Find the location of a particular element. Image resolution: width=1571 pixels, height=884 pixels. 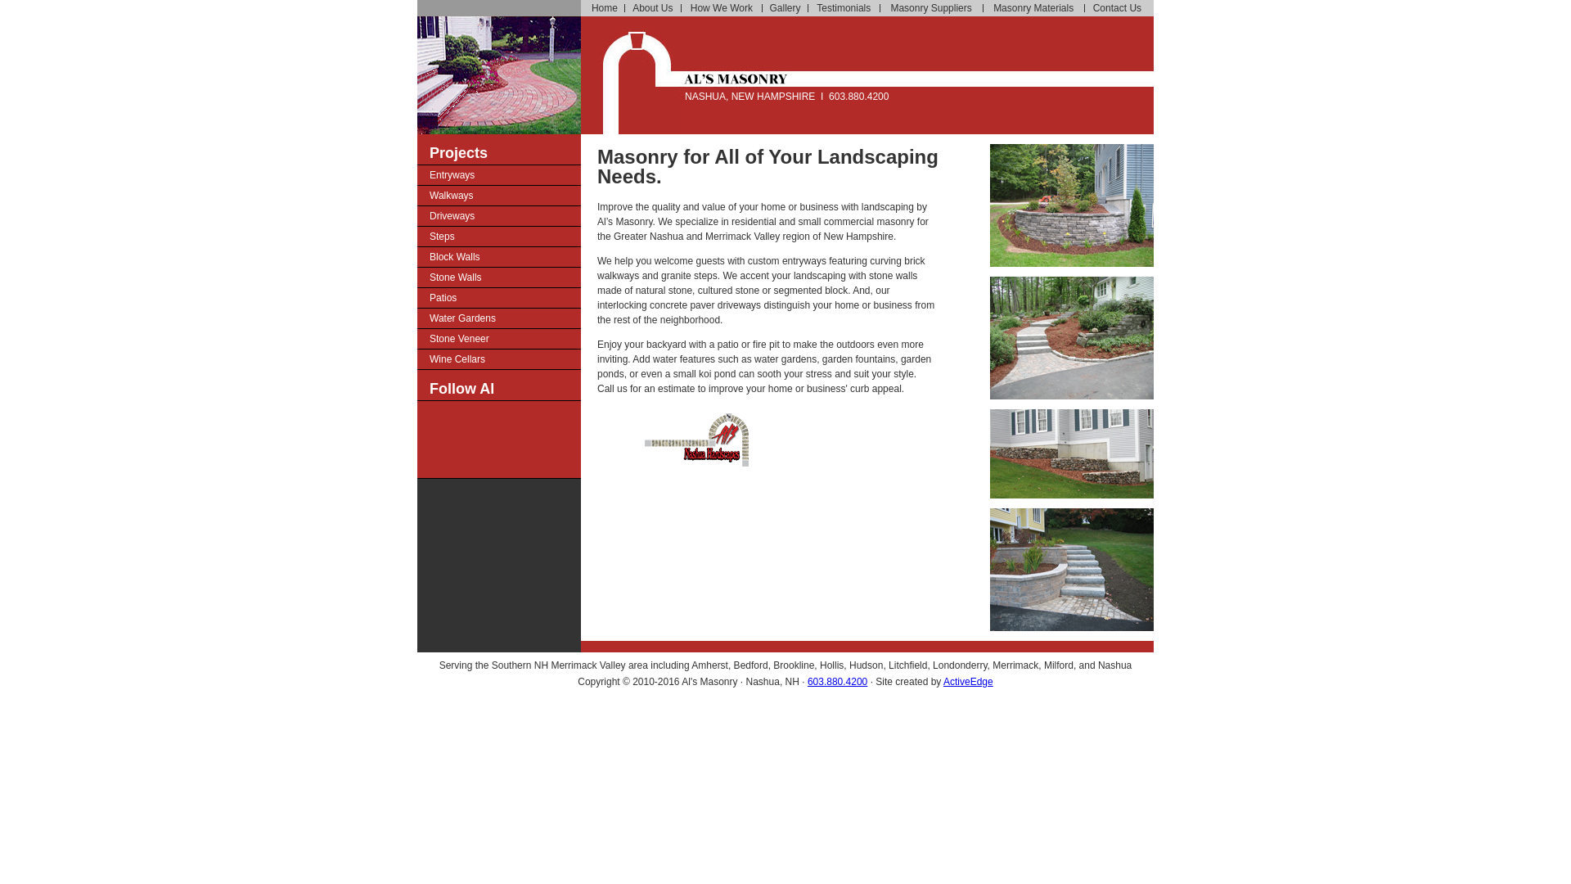

About Us is located at coordinates (653, 8).